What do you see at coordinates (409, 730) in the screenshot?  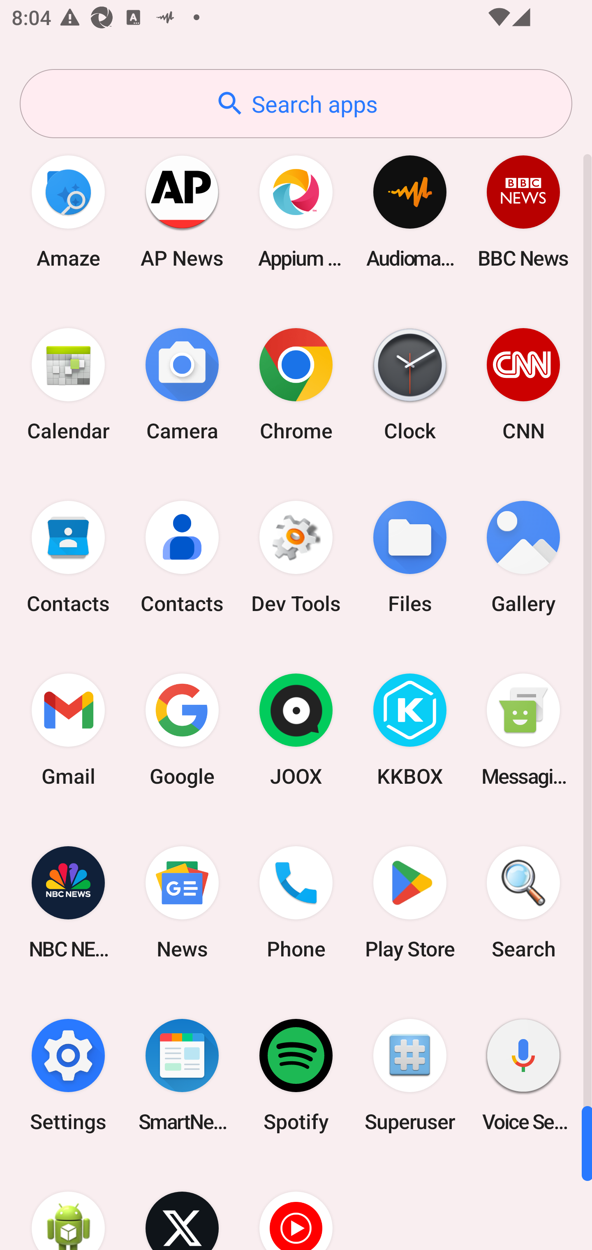 I see `KKBOX` at bounding box center [409, 730].